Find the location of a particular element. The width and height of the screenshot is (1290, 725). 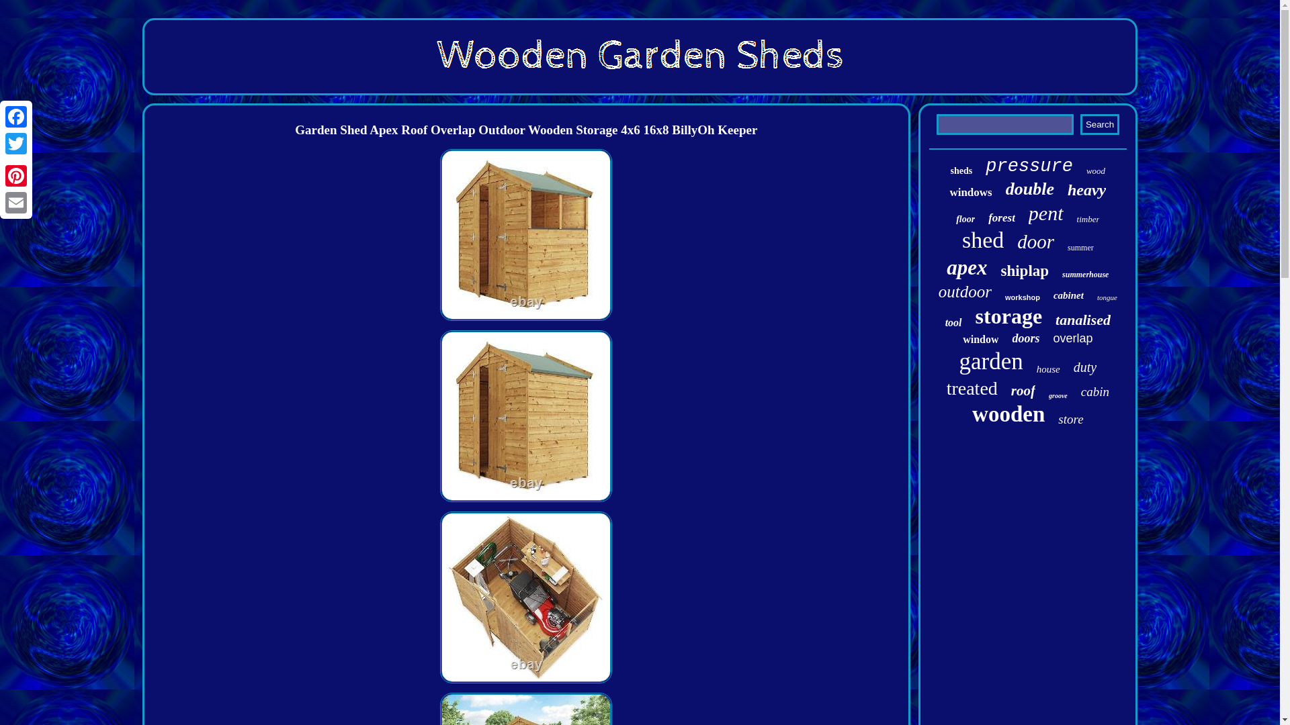

door is located at coordinates (1035, 242).